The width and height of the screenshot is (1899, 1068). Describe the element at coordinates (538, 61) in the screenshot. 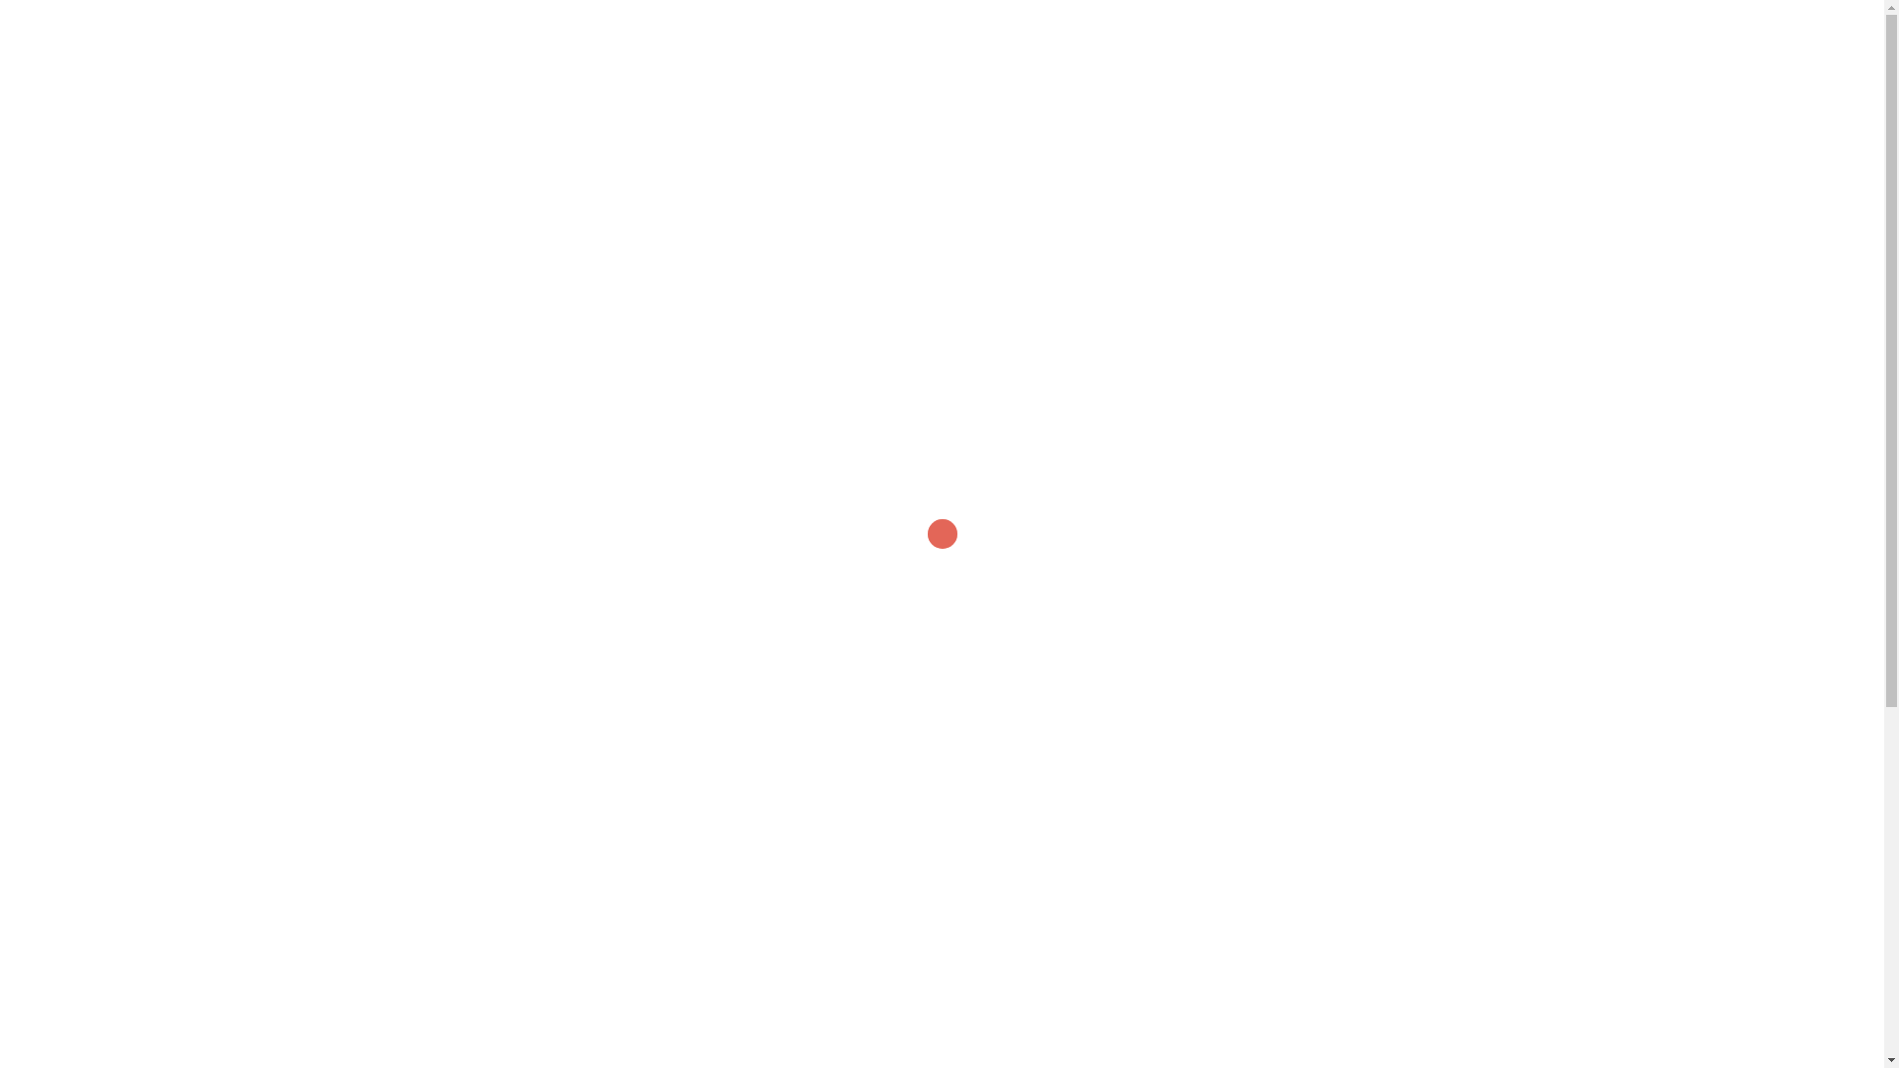

I see `MPC Engineering` at that location.